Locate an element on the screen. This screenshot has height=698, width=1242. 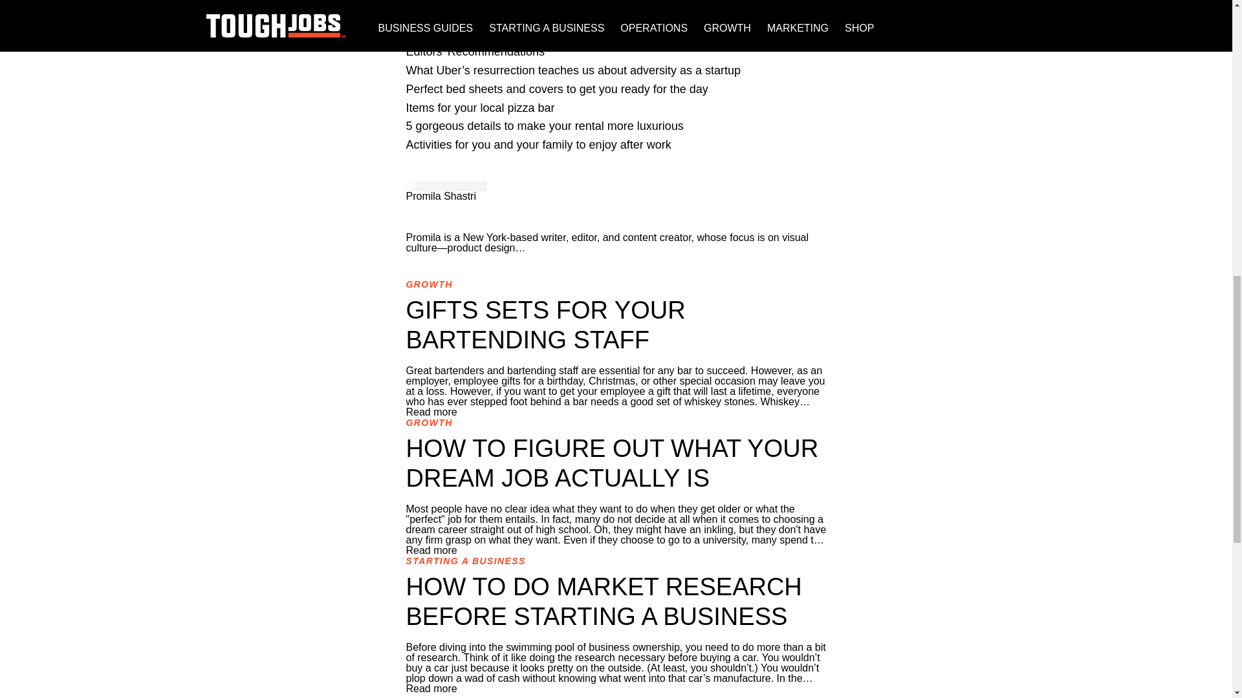
STARTING A BUSINESS is located at coordinates (466, 560).